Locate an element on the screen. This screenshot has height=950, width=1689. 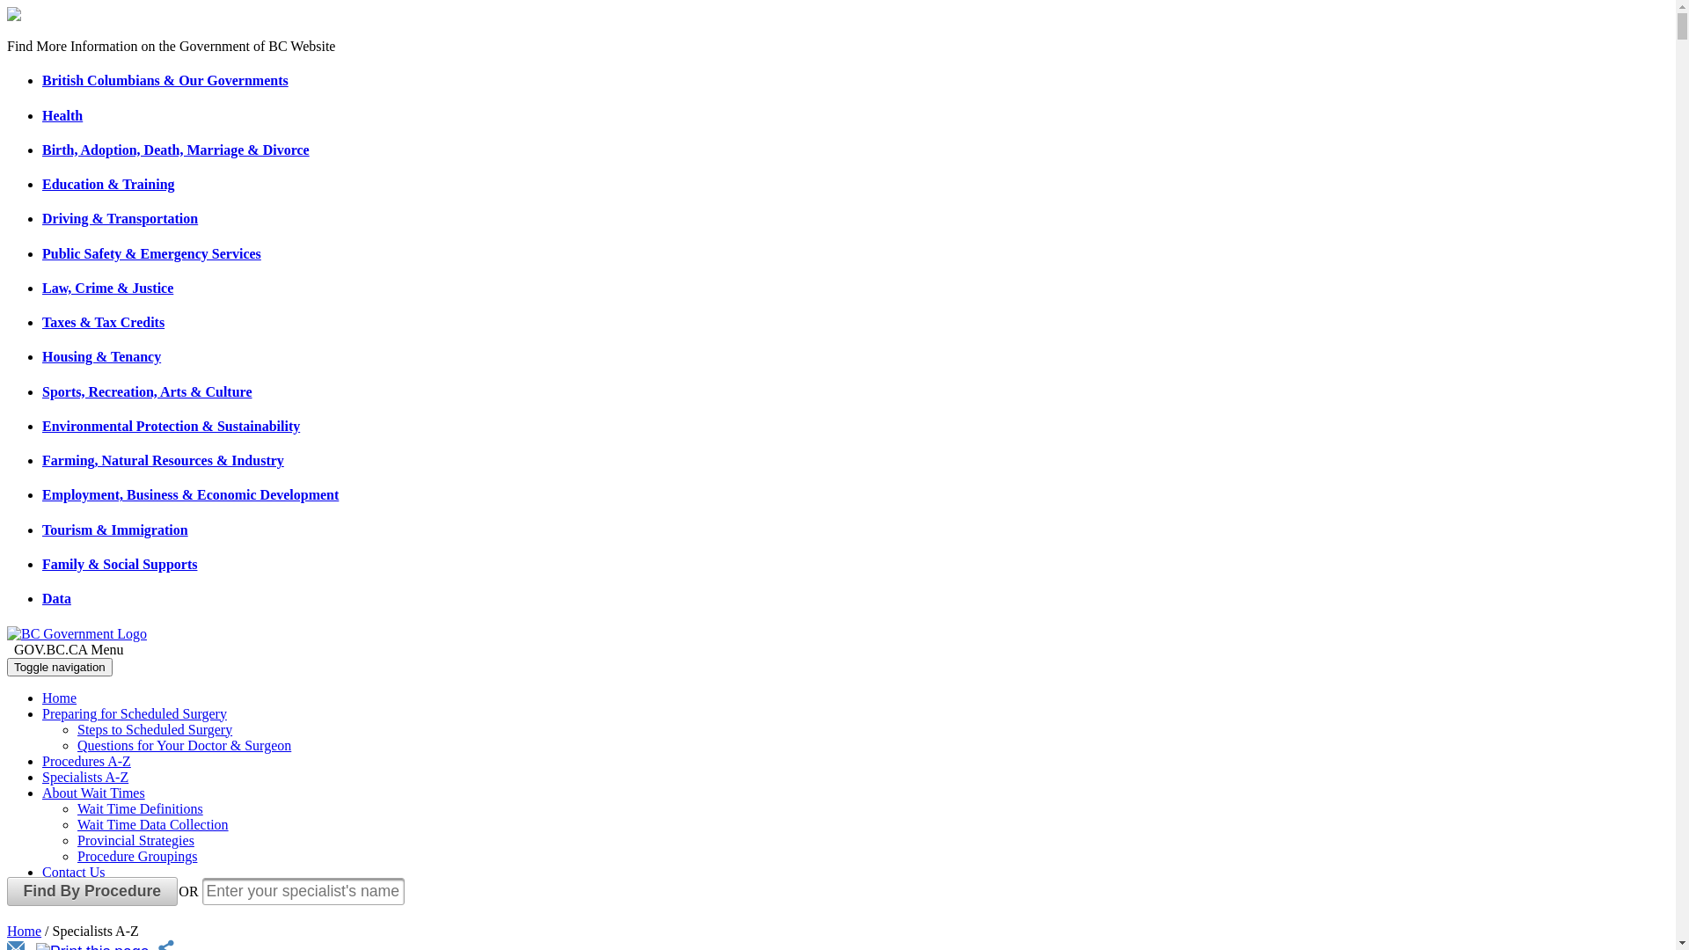
Provincial Strategies is located at coordinates (135, 841).